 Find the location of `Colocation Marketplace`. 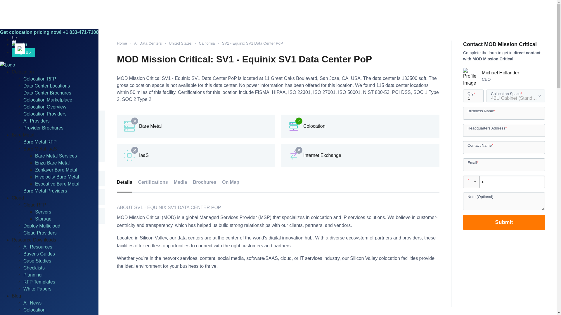

Colocation Marketplace is located at coordinates (48, 100).